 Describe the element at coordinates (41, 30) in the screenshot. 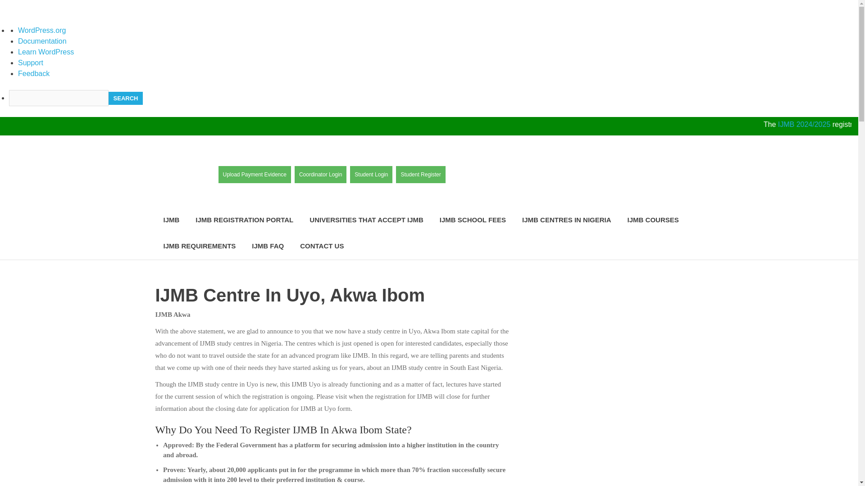

I see `WordPress.org` at that location.